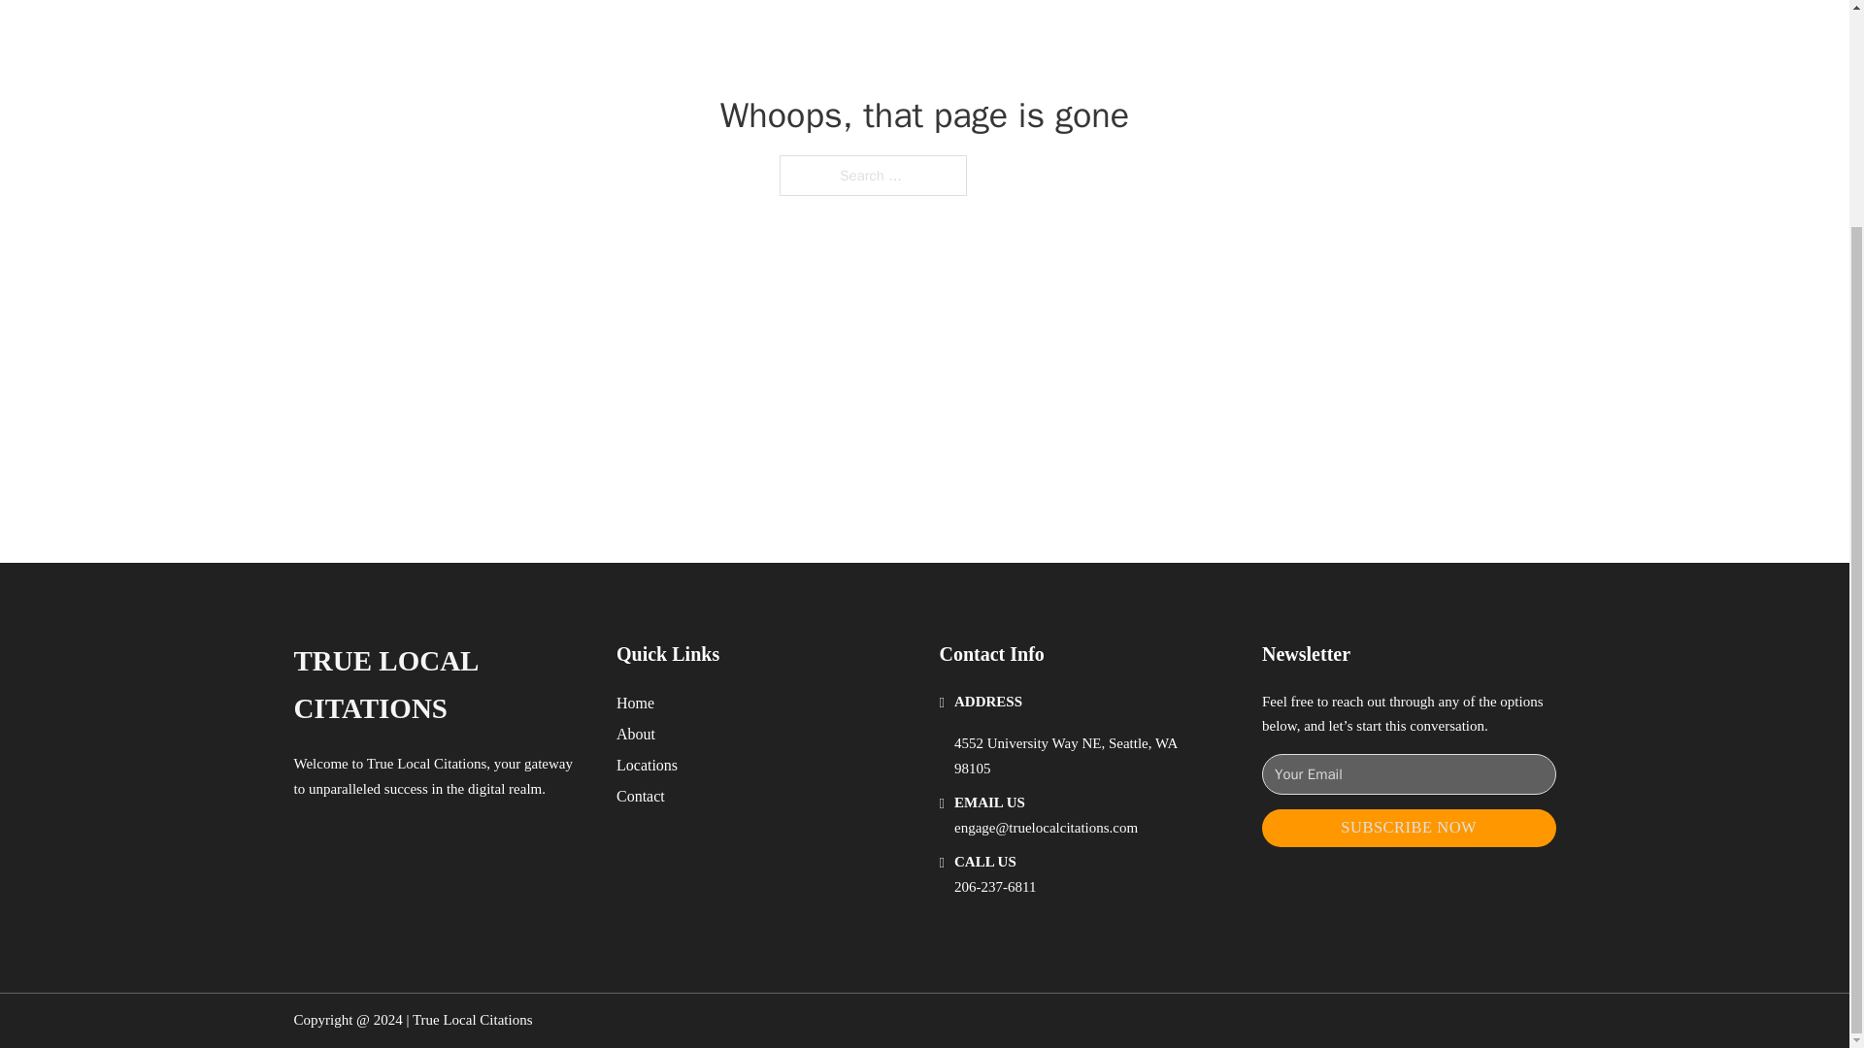  I want to click on About, so click(636, 734).